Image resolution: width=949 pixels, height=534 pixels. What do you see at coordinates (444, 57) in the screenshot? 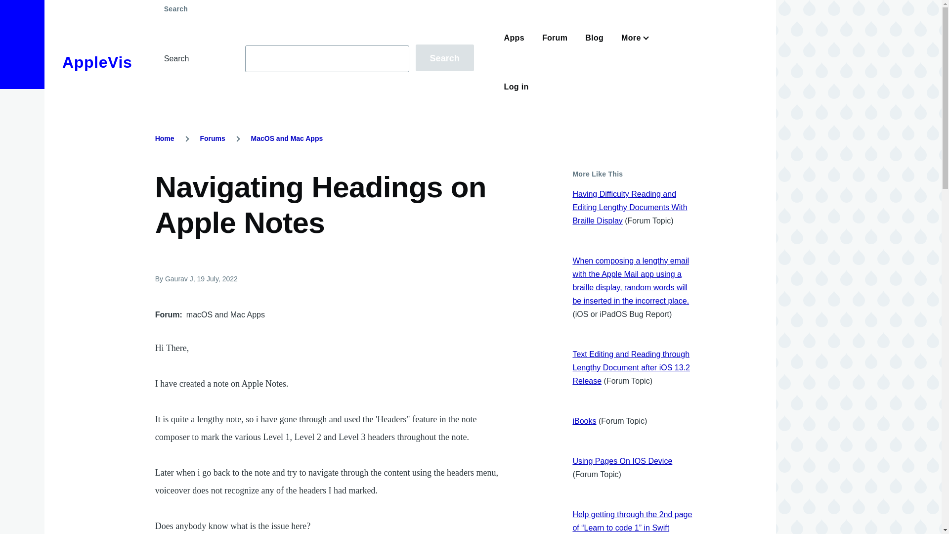
I see `Search` at bounding box center [444, 57].